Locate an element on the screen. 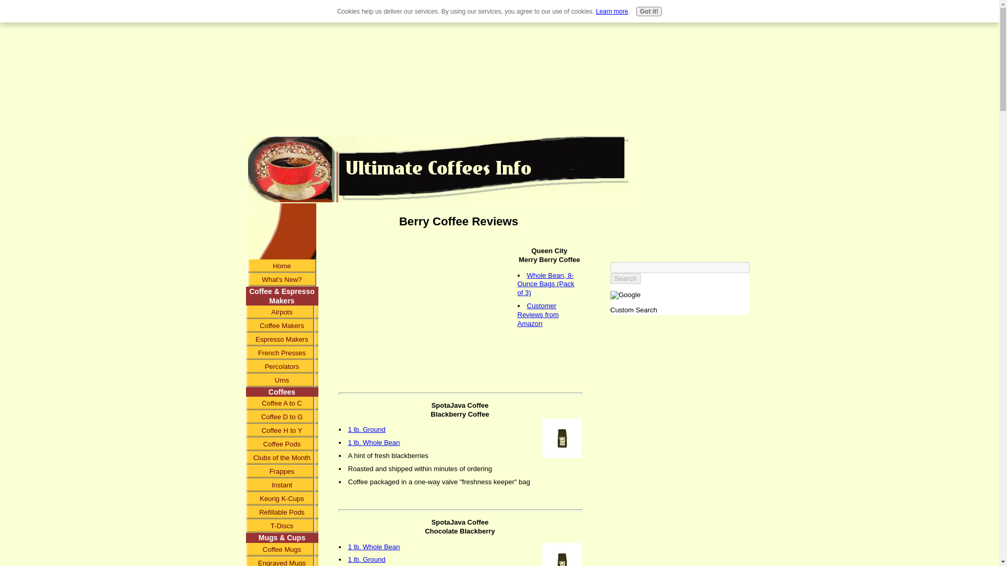  Coffee Makers is located at coordinates (282, 326).